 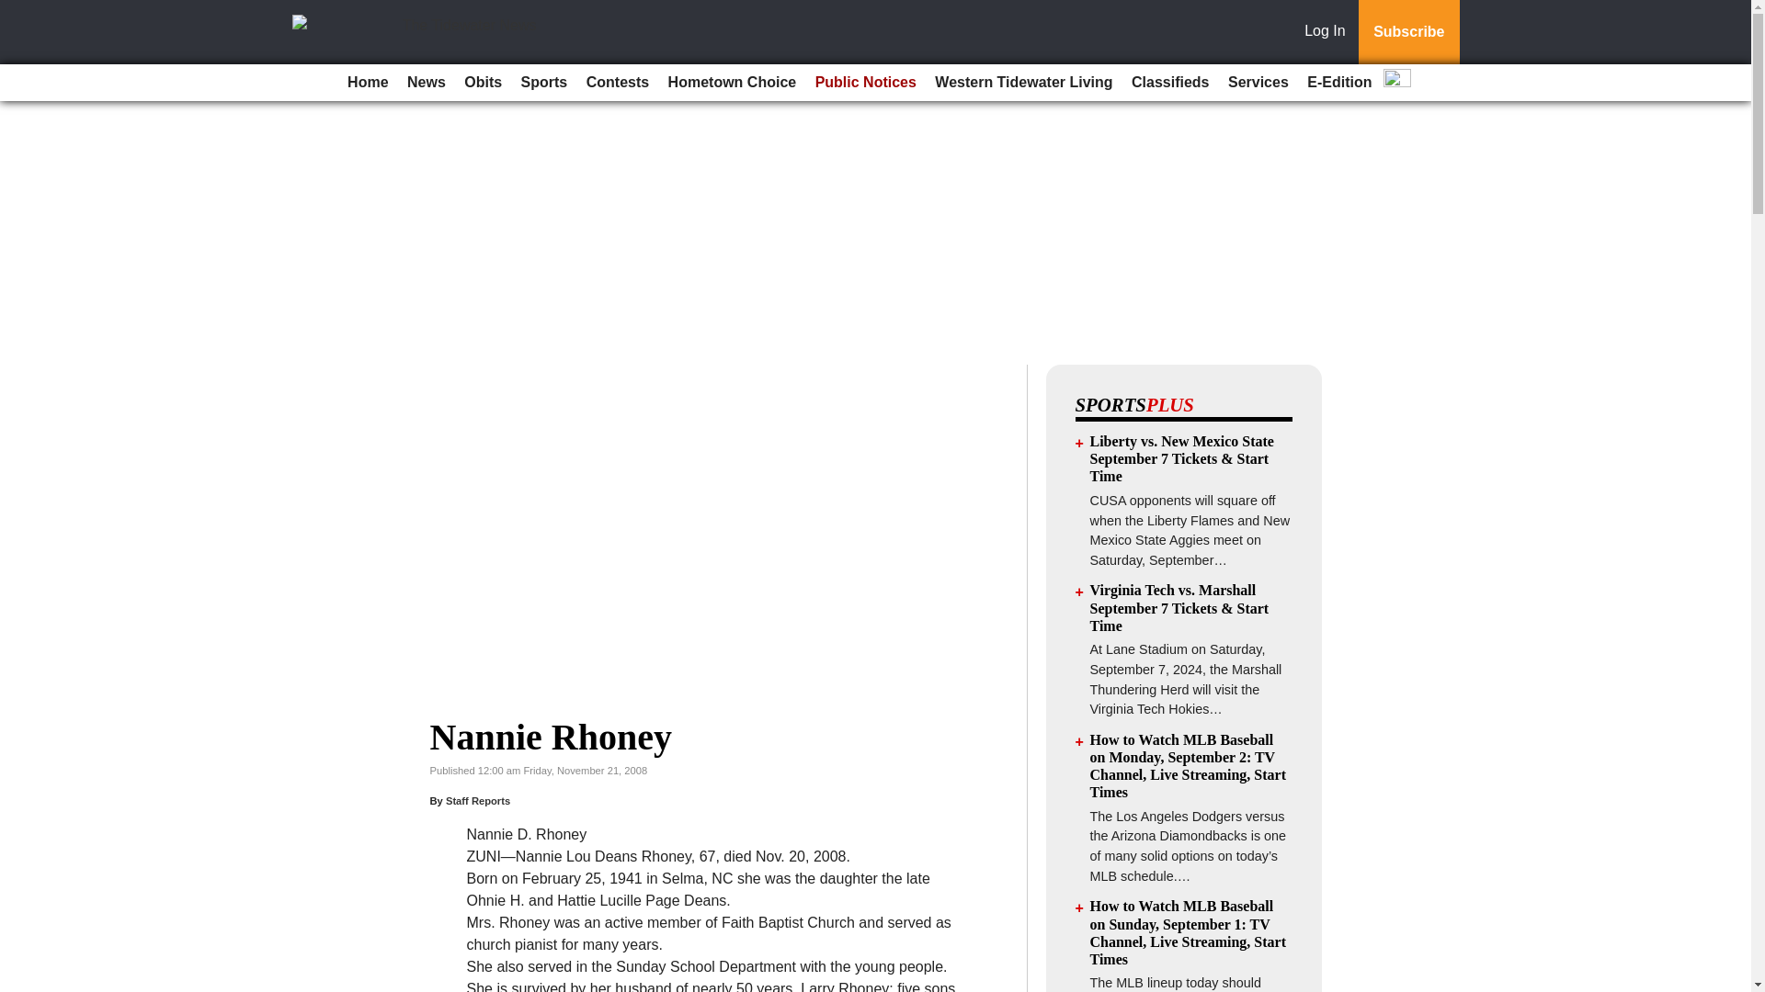 What do you see at coordinates (484, 83) in the screenshot?
I see `Obits` at bounding box center [484, 83].